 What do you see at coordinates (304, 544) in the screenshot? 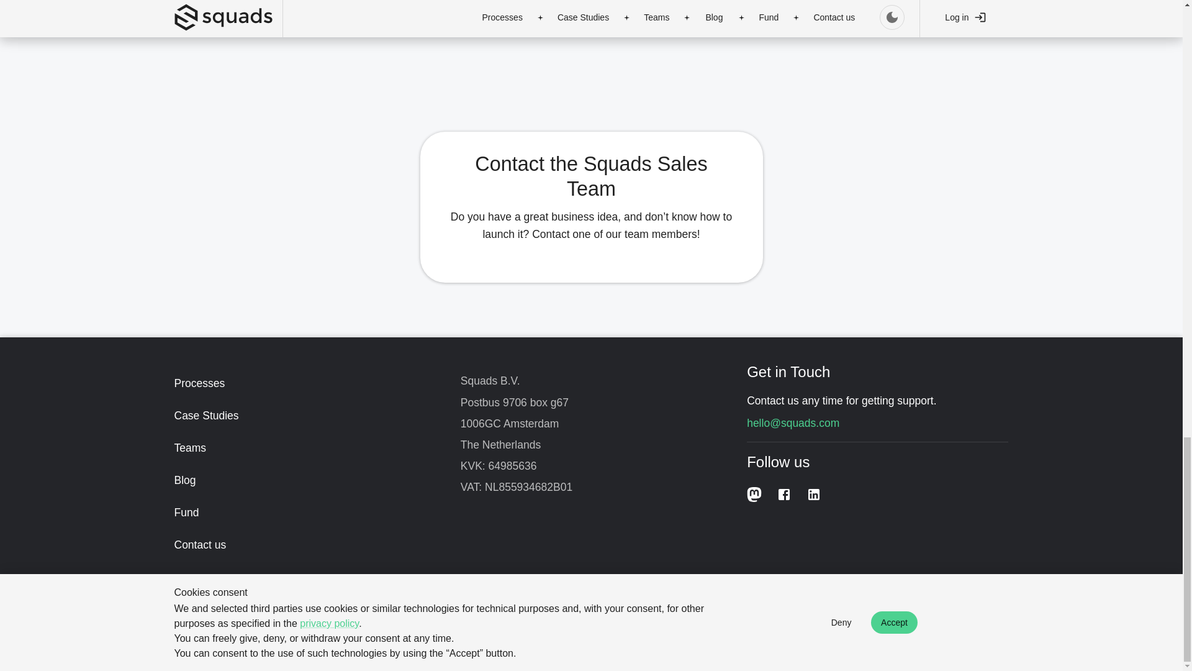
I see `Contact us` at bounding box center [304, 544].